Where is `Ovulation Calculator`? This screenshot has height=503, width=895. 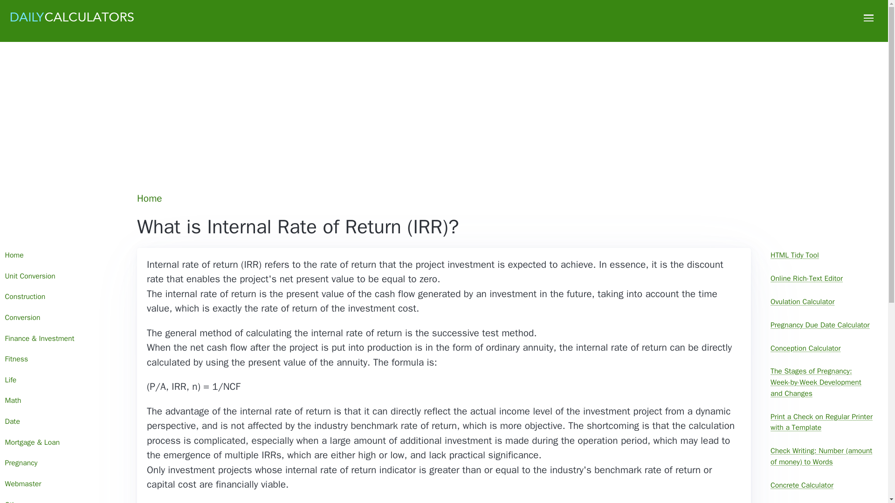
Ovulation Calculator is located at coordinates (822, 302).